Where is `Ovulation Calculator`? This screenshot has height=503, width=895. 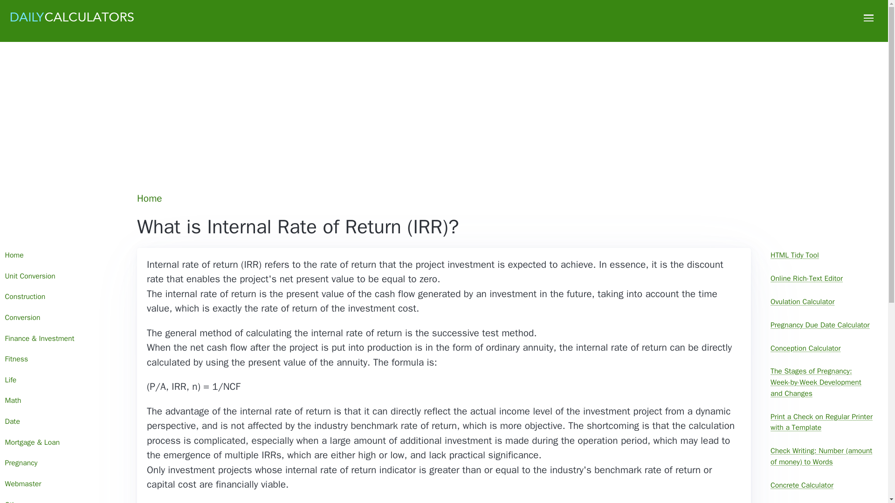
Ovulation Calculator is located at coordinates (822, 302).